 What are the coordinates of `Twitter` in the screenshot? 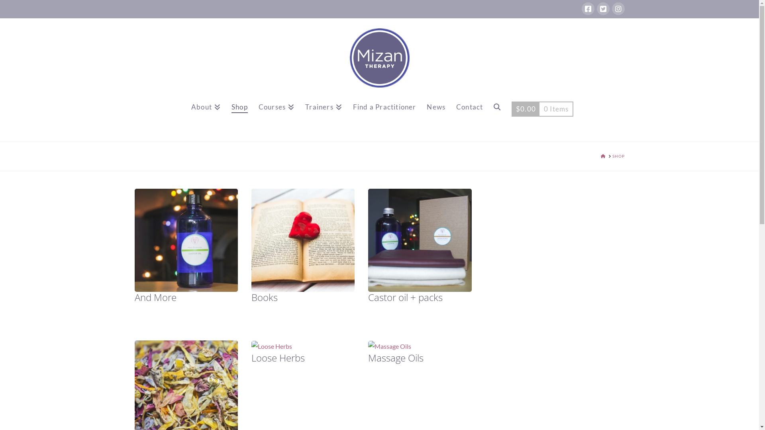 It's located at (603, 9).